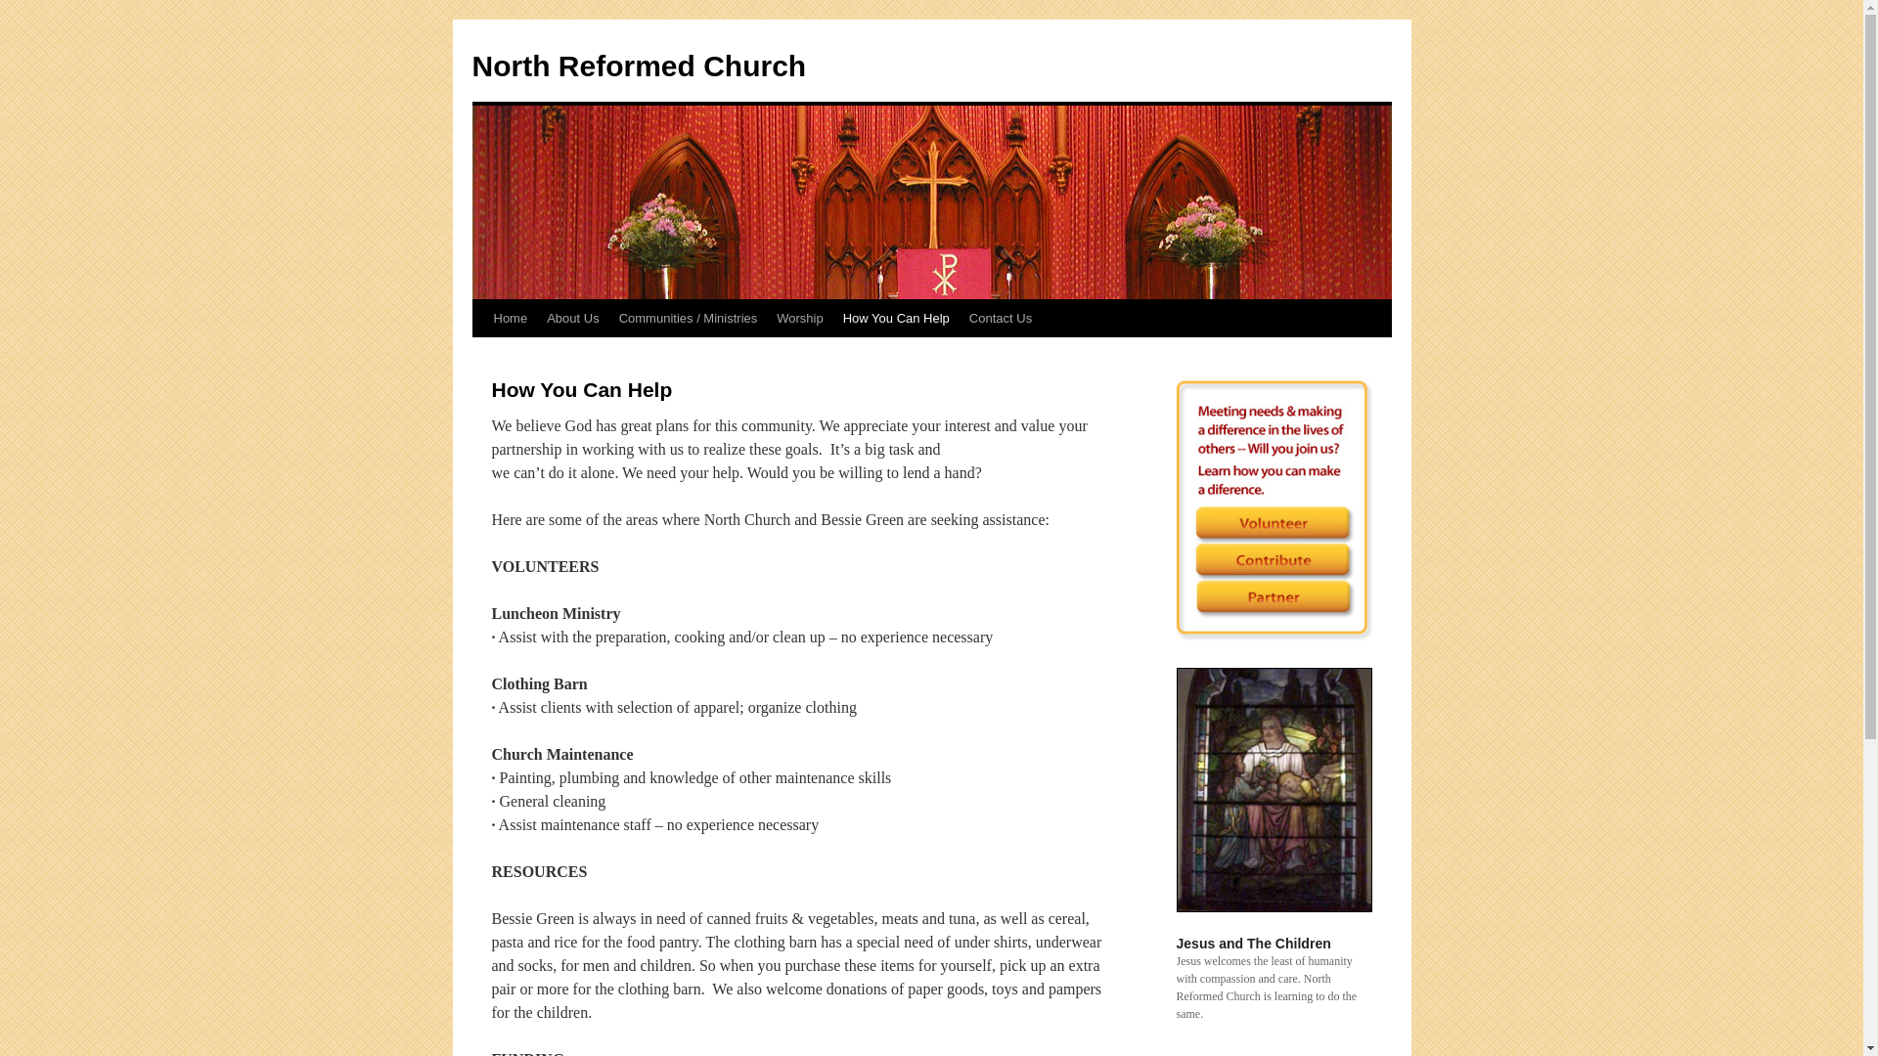 The width and height of the screenshot is (1878, 1056). Describe the element at coordinates (1001, 318) in the screenshot. I see `Contact Us` at that location.